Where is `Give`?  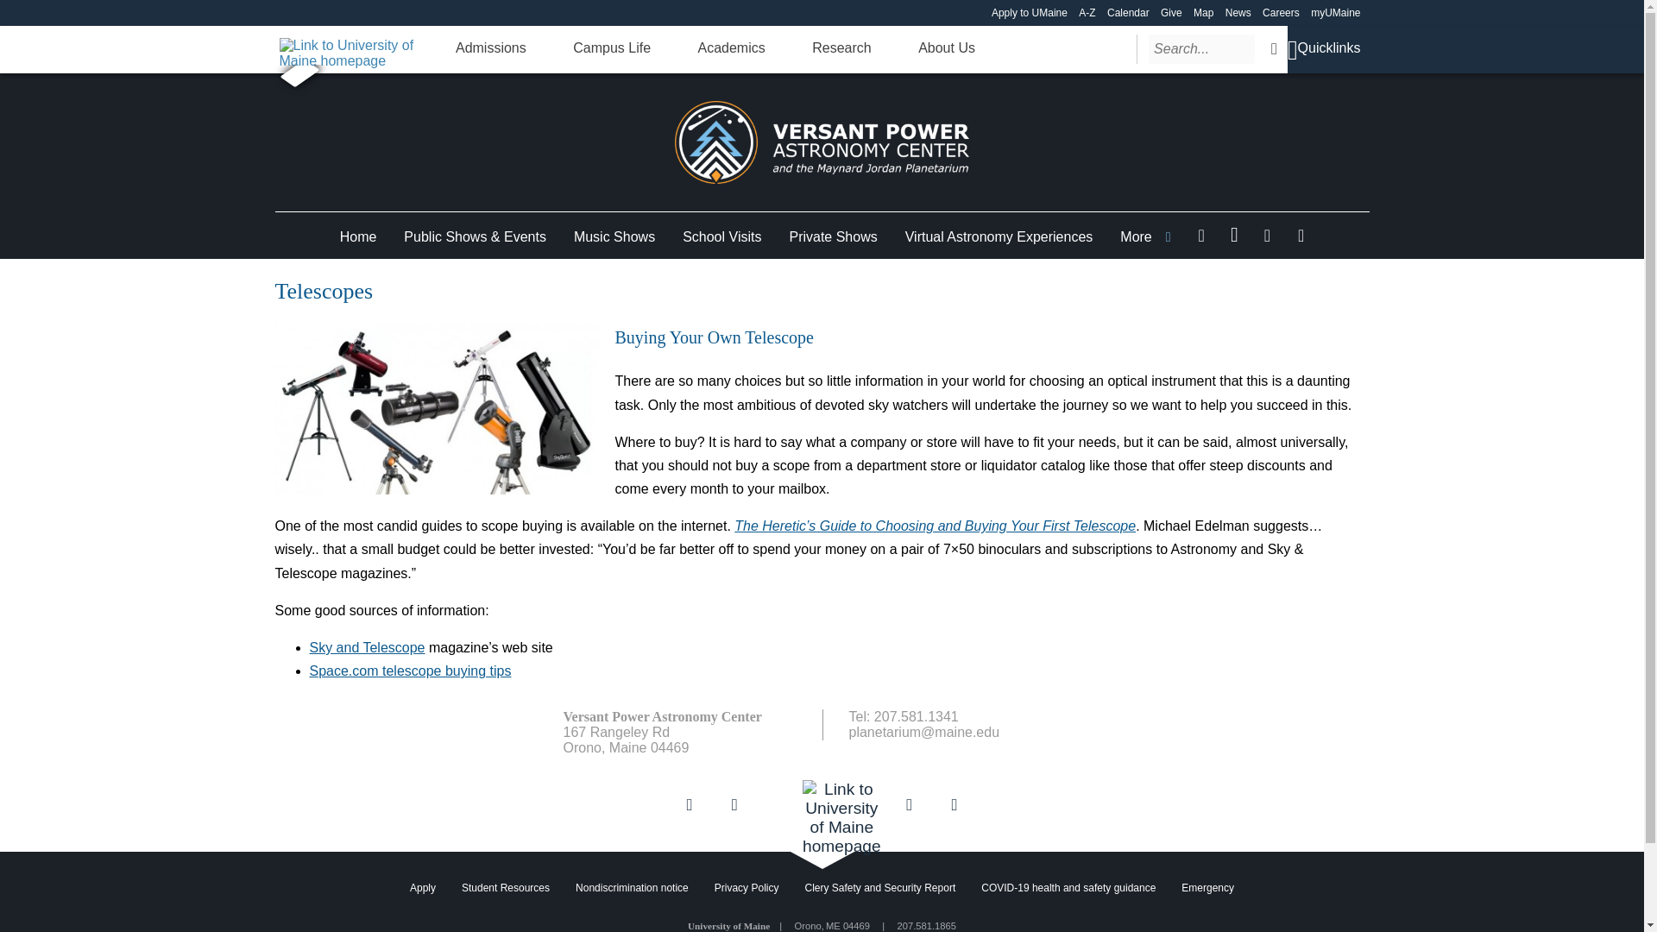
Give is located at coordinates (1172, 12).